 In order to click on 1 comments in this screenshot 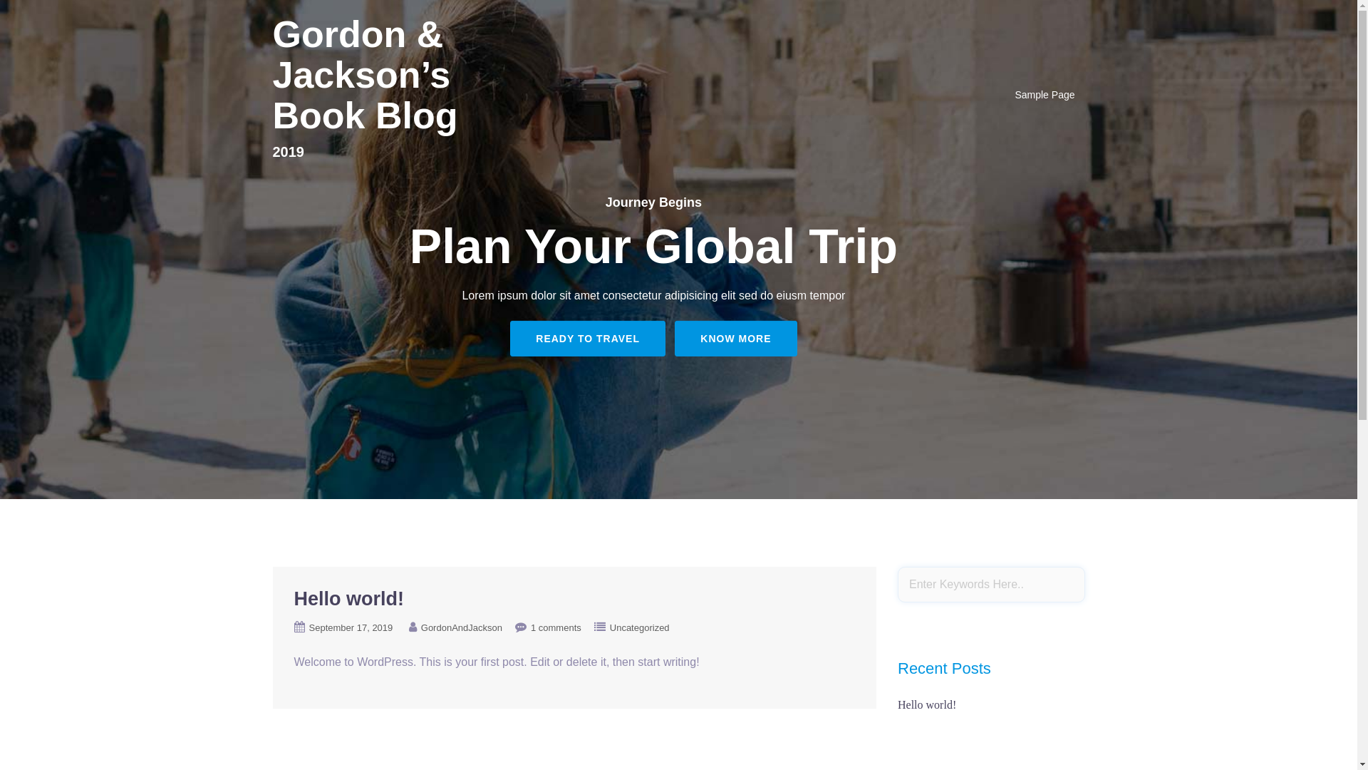, I will do `click(556, 627)`.